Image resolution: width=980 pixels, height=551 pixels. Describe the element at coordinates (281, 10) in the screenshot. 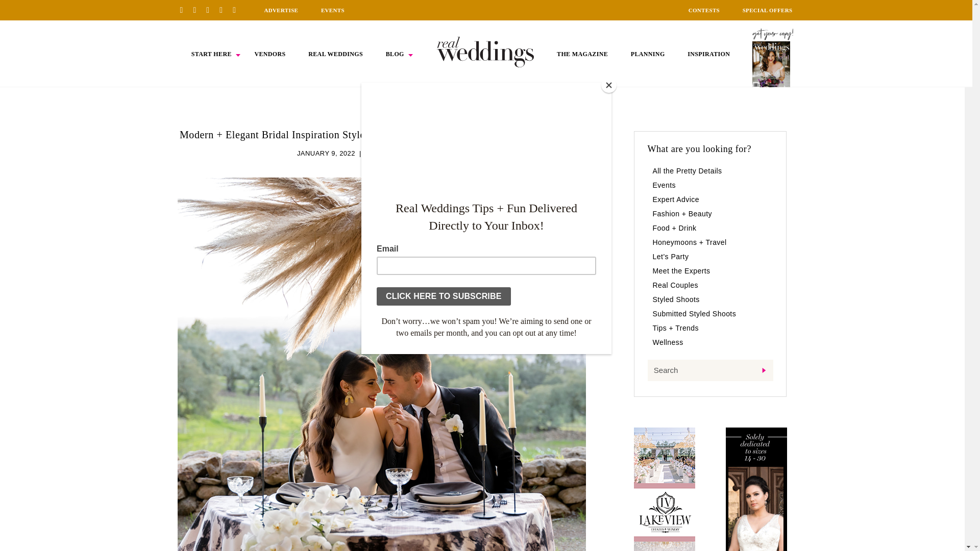

I see `ADVERTISE` at that location.